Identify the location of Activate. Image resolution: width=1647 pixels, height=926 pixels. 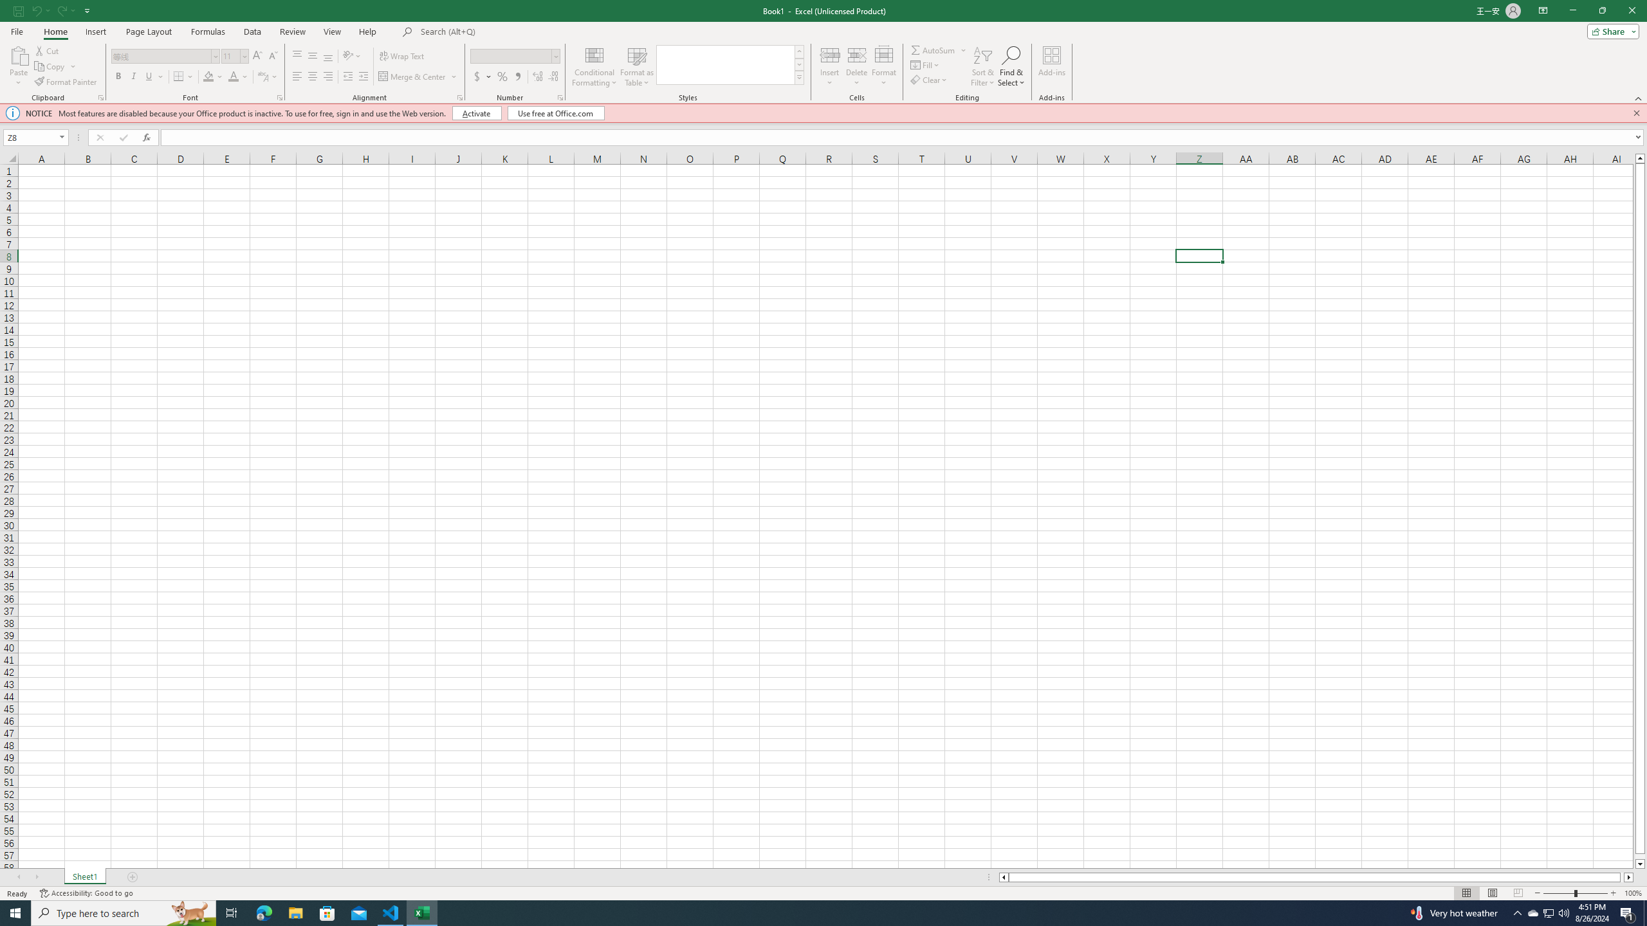
(477, 113).